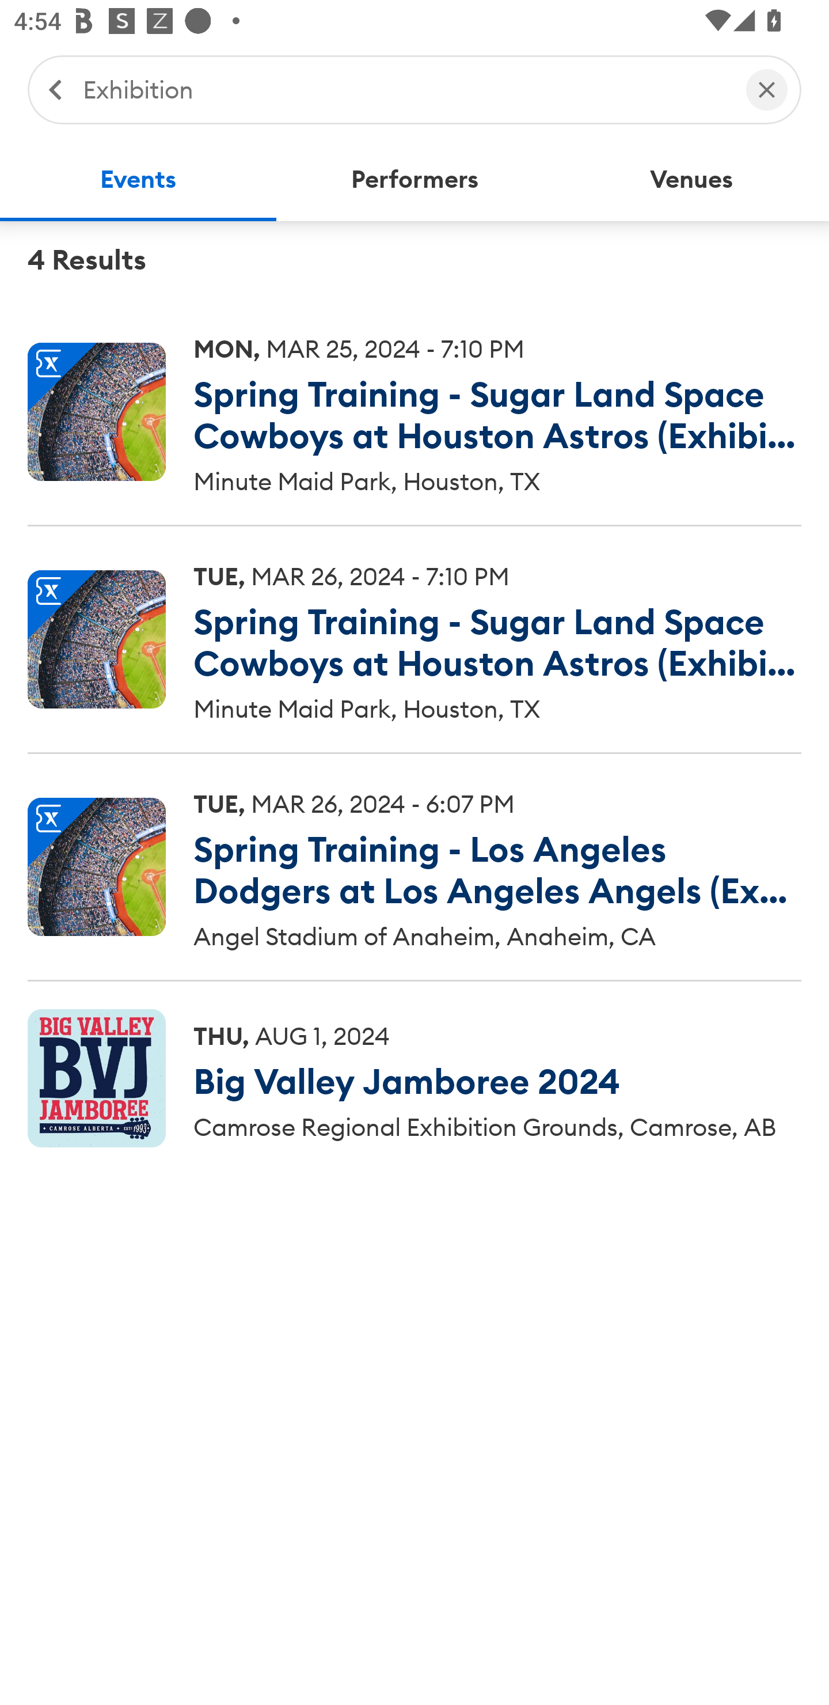 This screenshot has width=829, height=1705. Describe the element at coordinates (691, 180) in the screenshot. I see `Venues` at that location.